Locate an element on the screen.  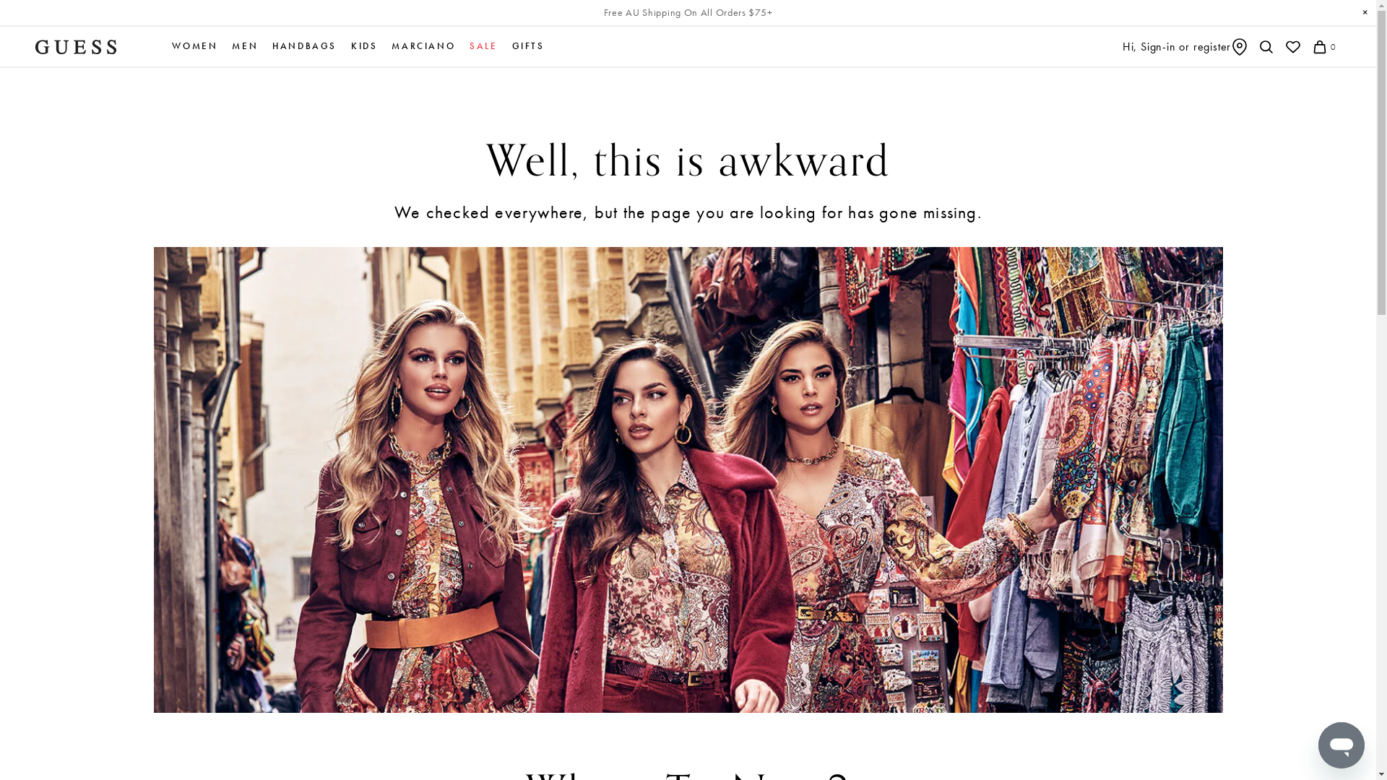
WOMEN is located at coordinates (195, 46).